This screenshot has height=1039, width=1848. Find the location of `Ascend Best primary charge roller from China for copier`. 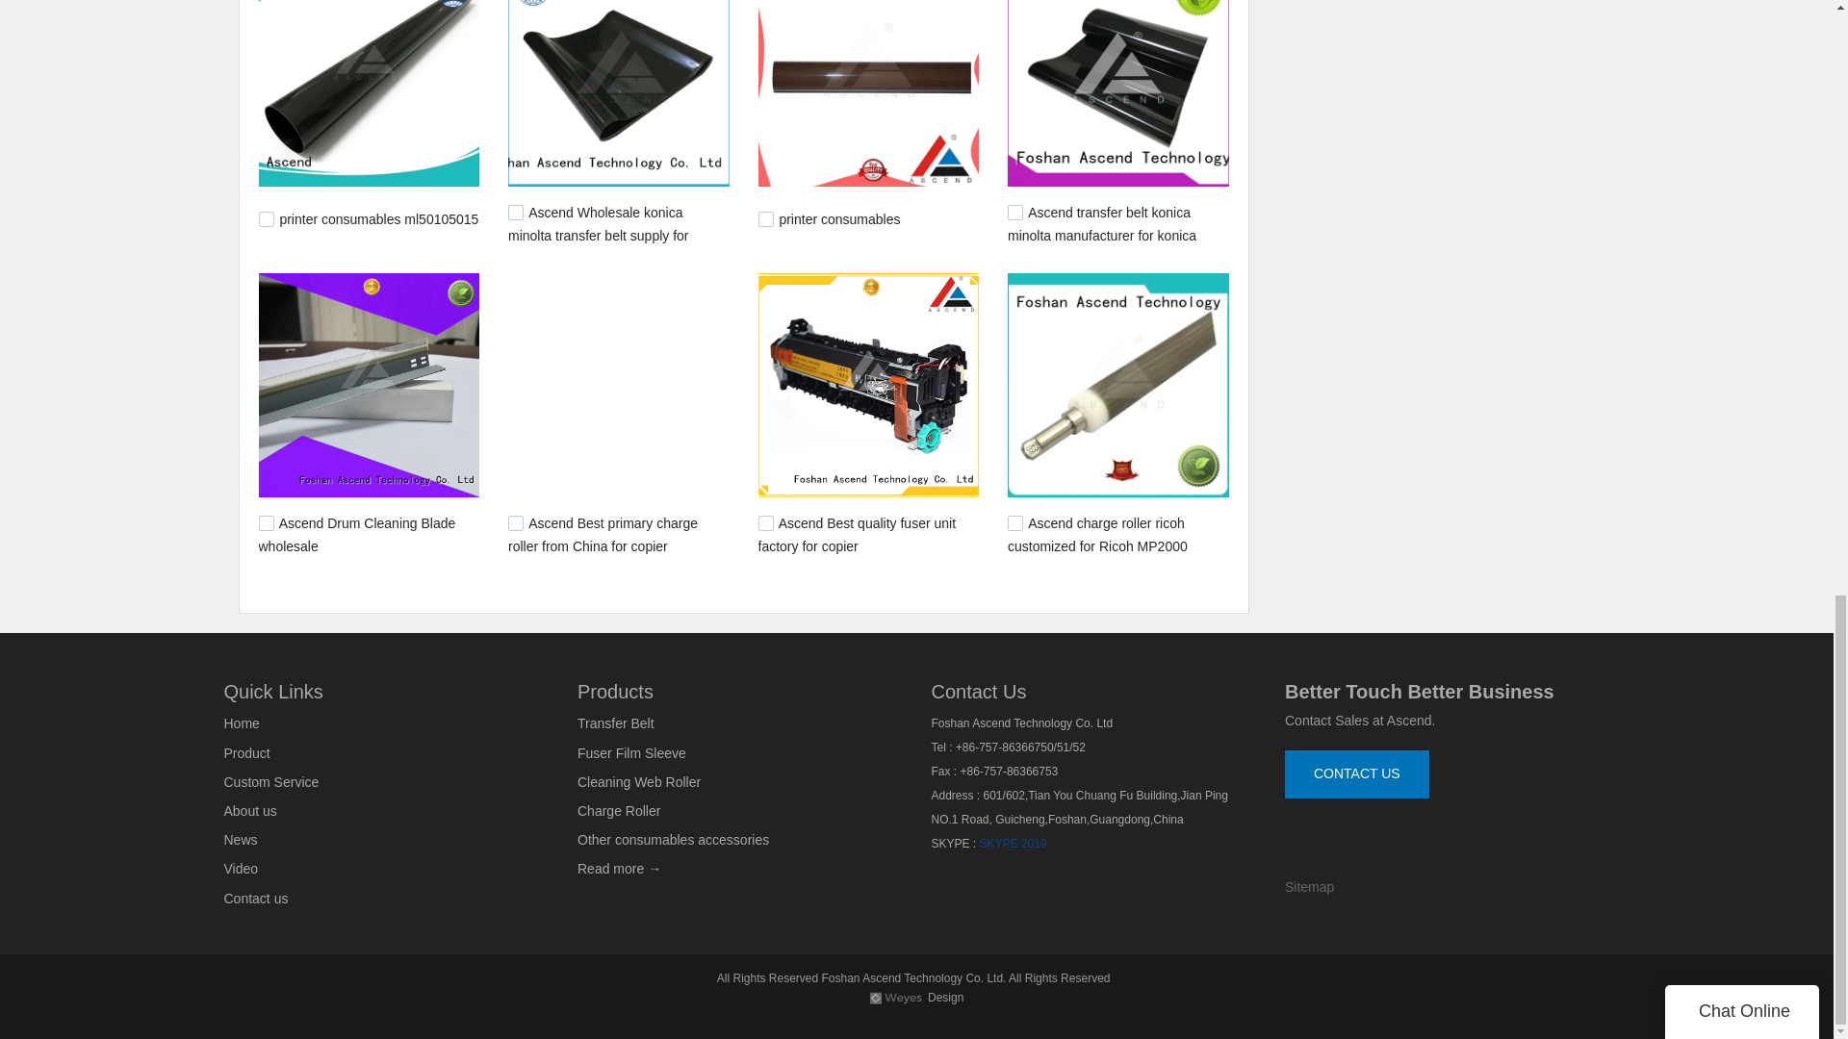

Ascend Best primary charge roller from China for copier is located at coordinates (603, 534).